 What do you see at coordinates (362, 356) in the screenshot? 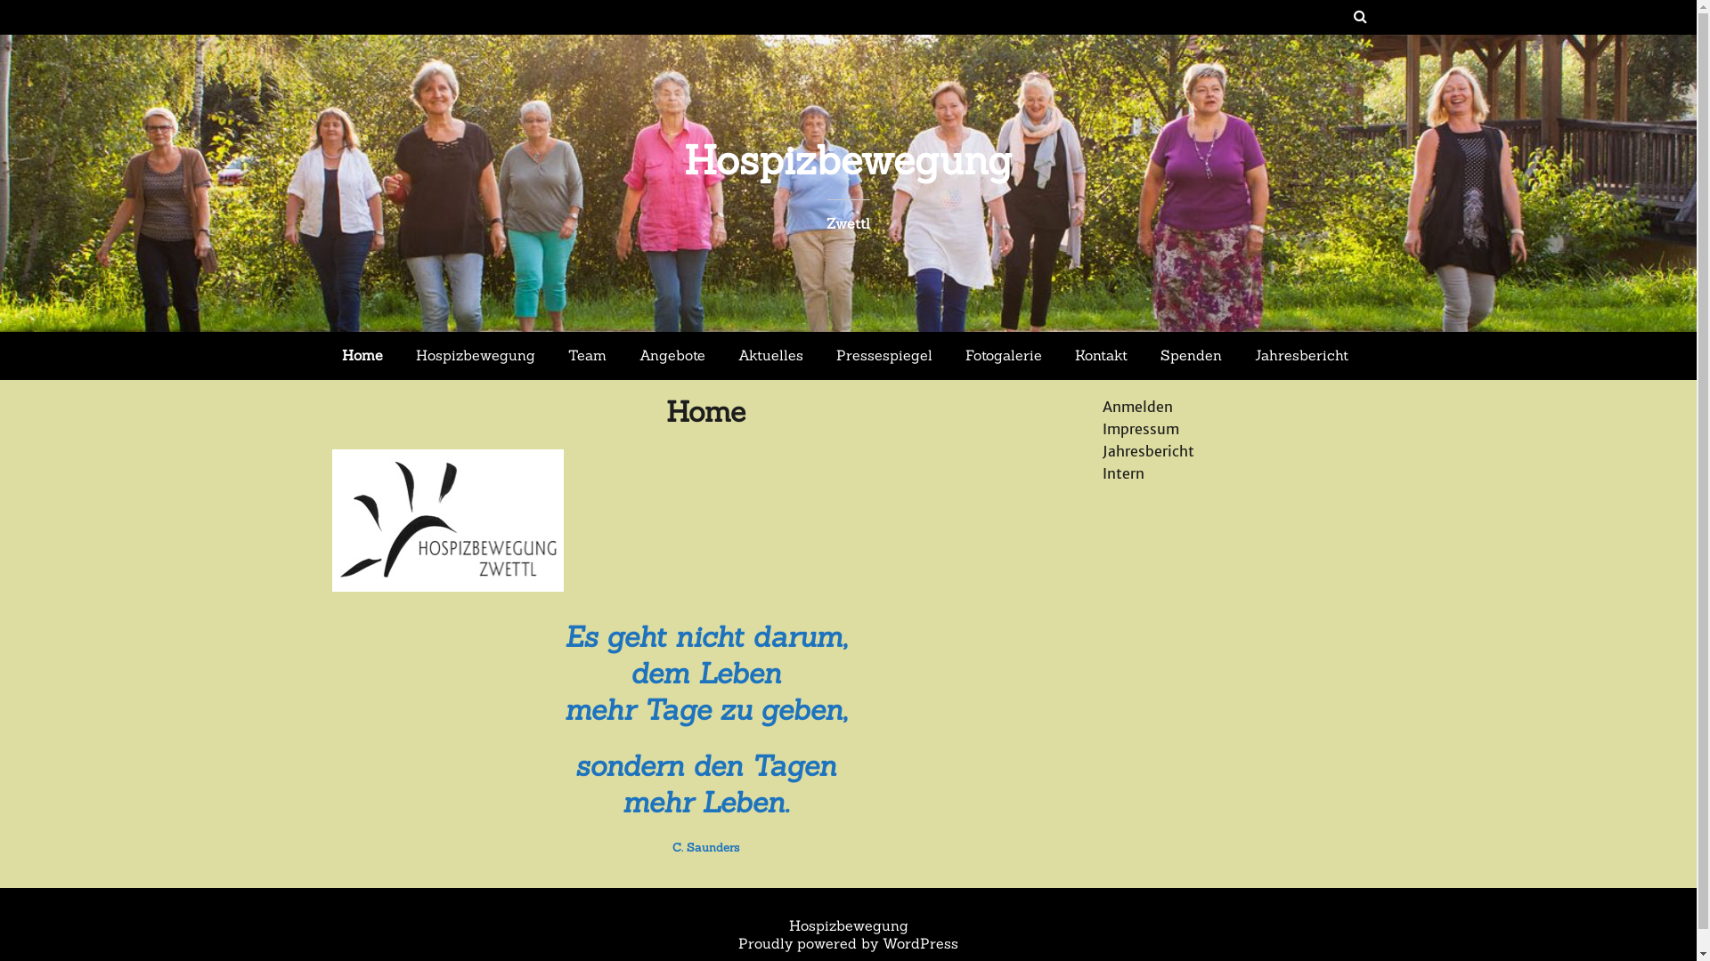
I see `Home` at bounding box center [362, 356].